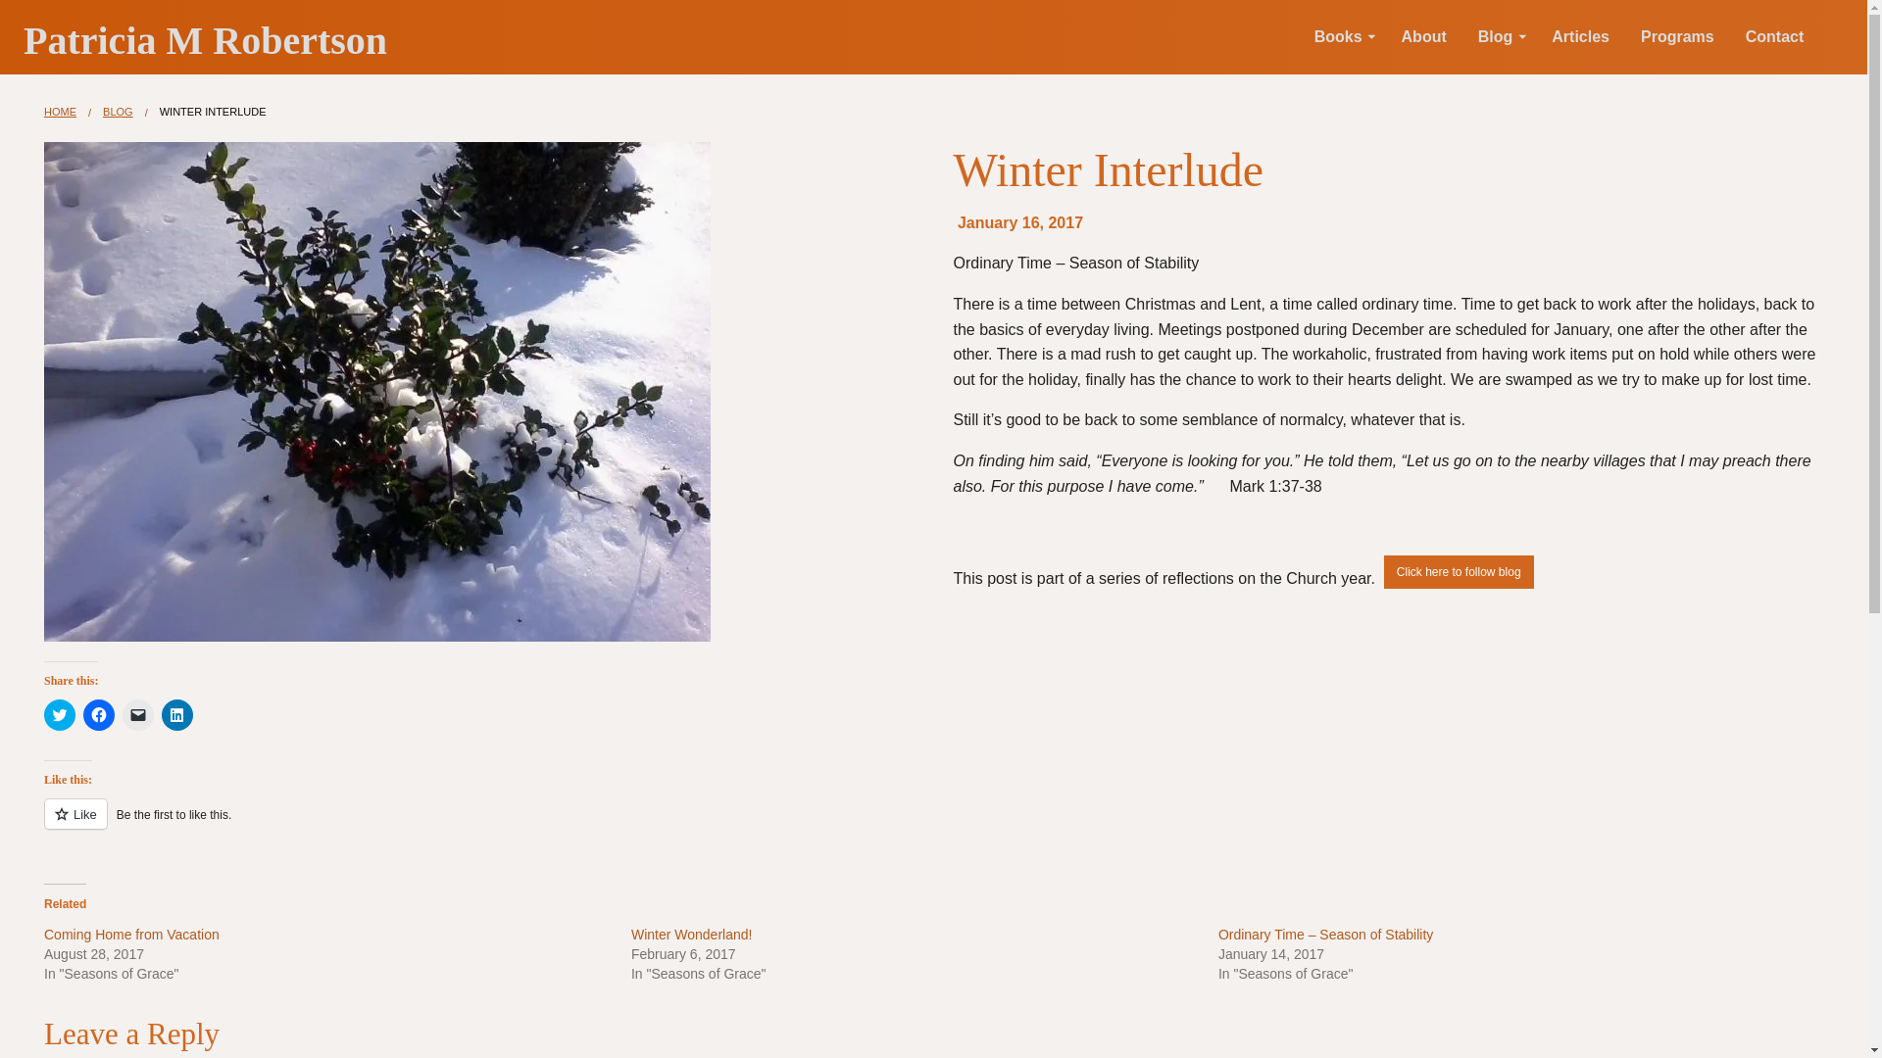 The width and height of the screenshot is (1882, 1058). I want to click on Blog, so click(1500, 37).